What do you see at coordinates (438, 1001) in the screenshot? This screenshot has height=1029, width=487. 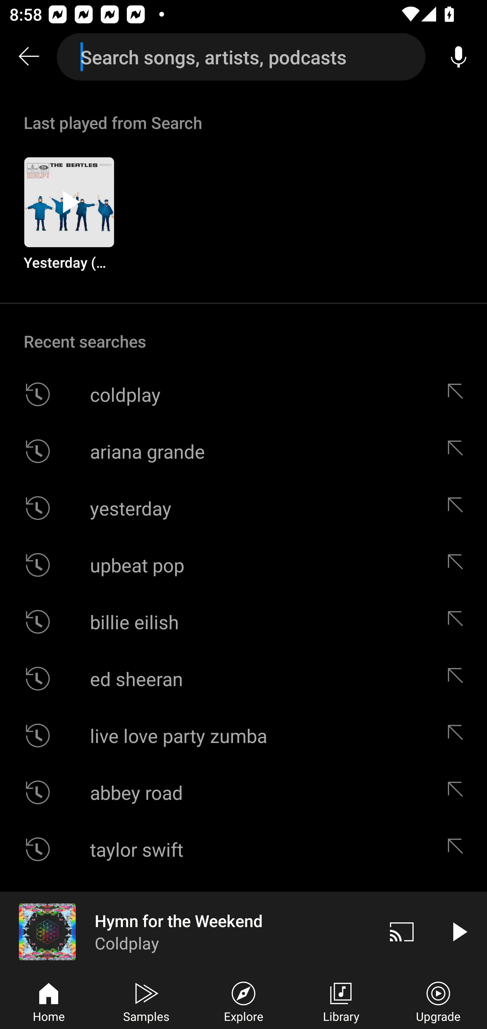 I see `Upgrade` at bounding box center [438, 1001].